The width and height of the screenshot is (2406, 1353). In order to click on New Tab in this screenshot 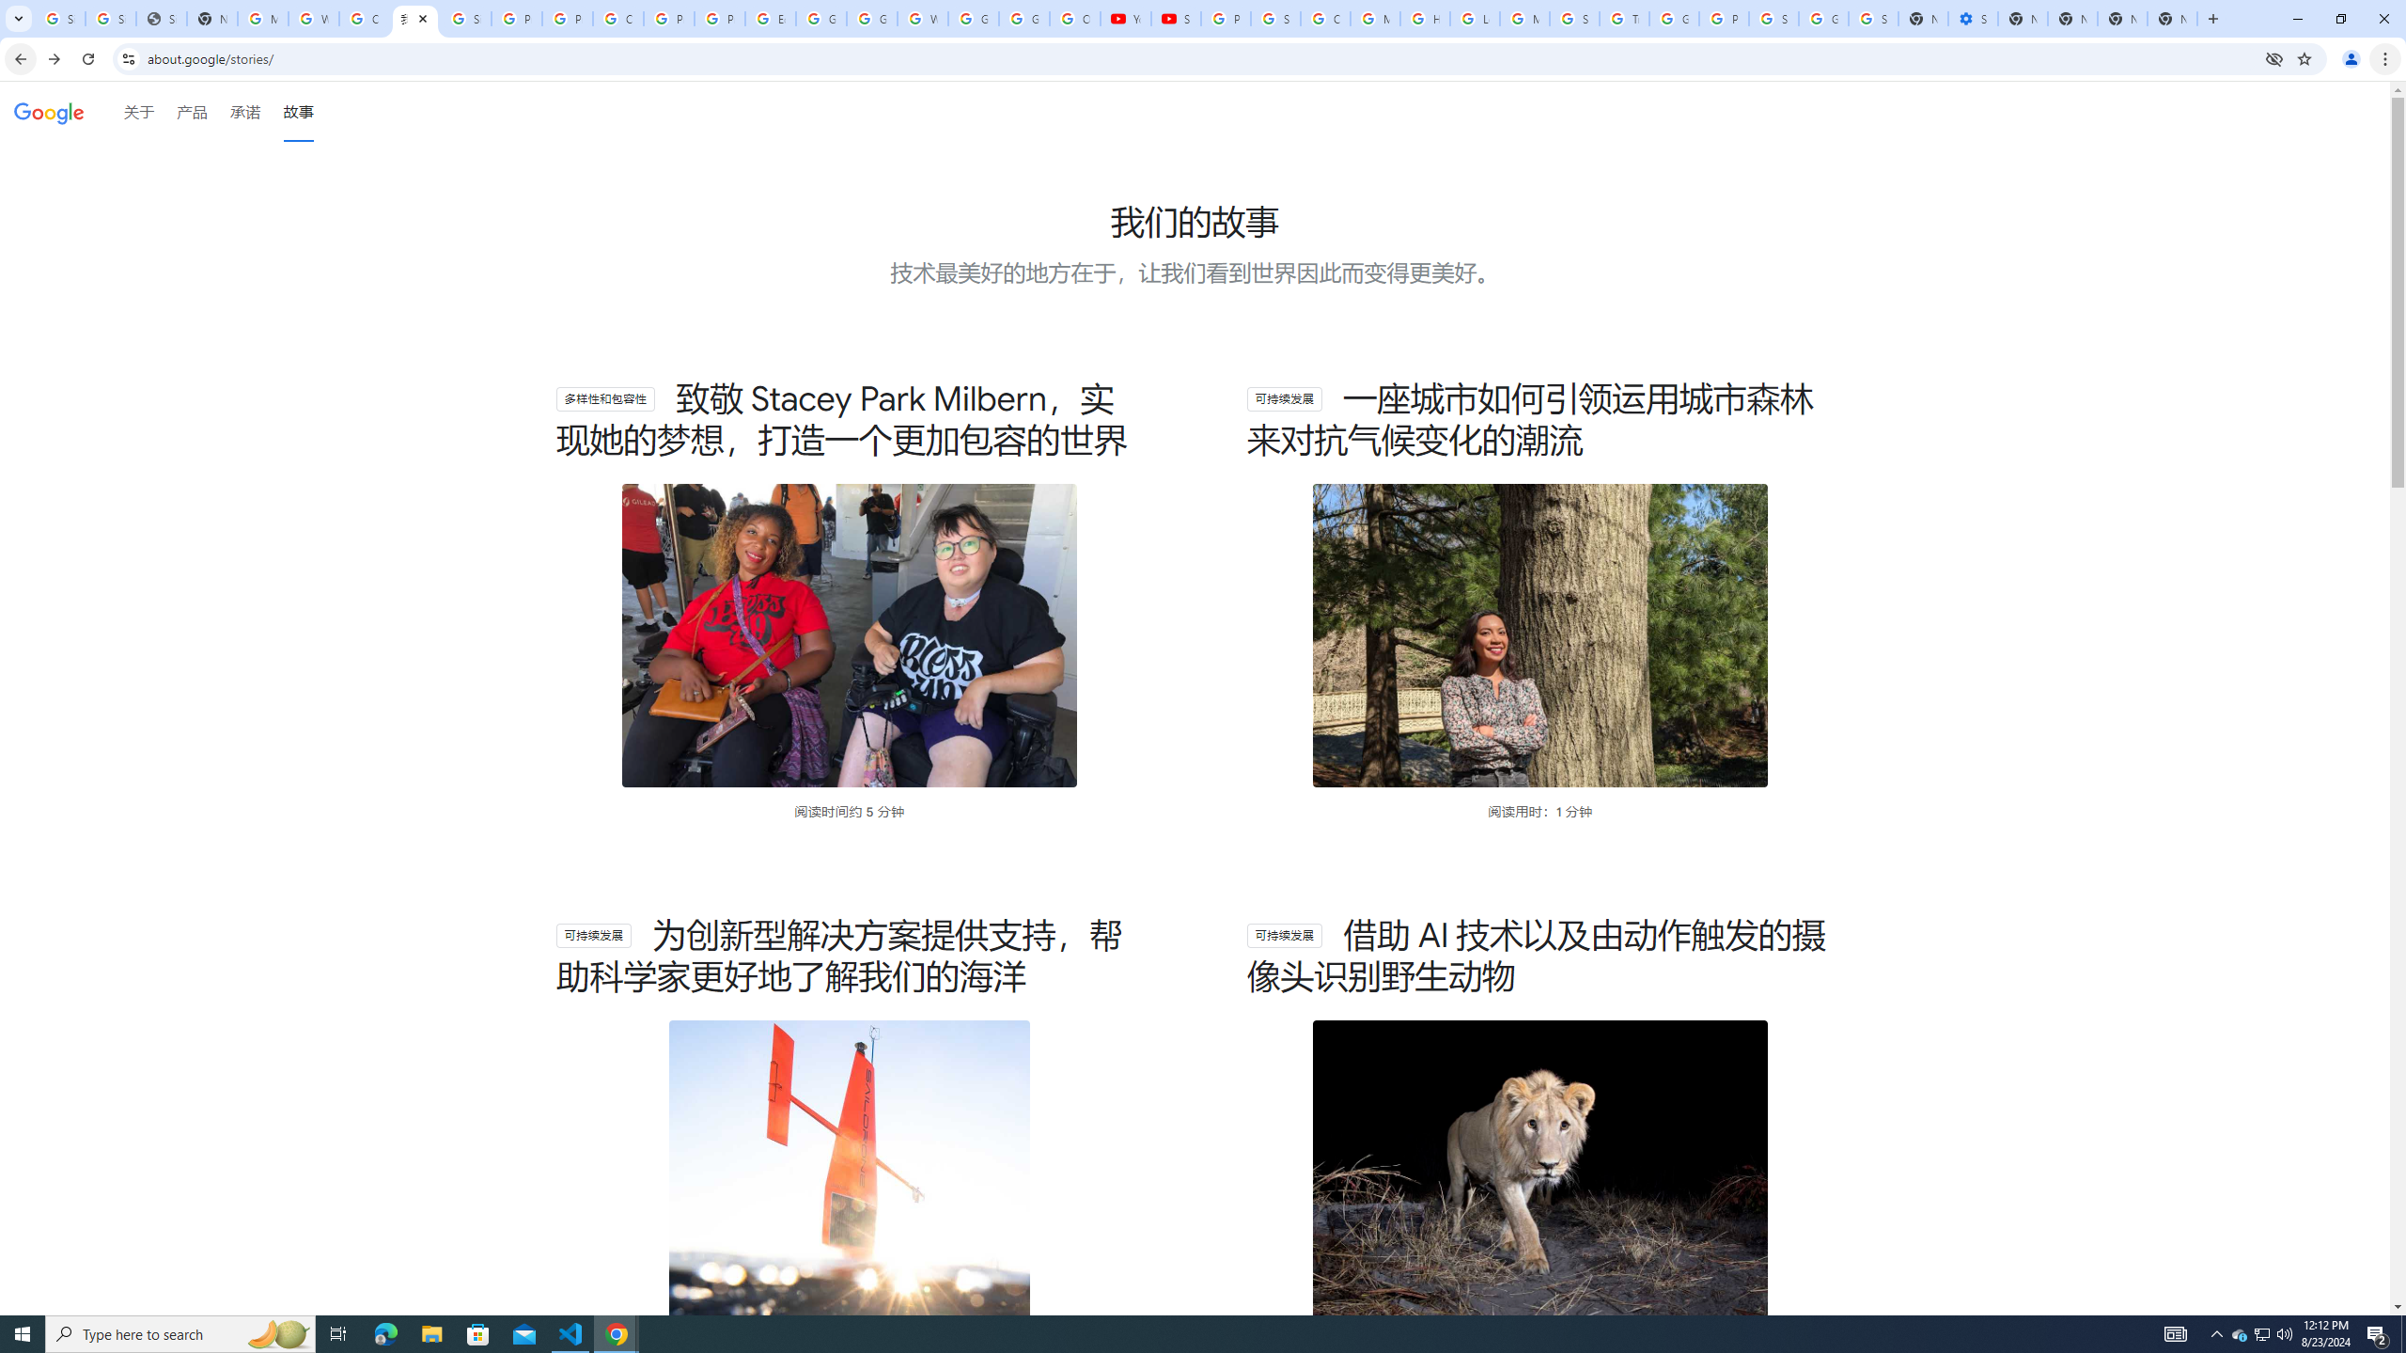, I will do `click(2172, 19)`.